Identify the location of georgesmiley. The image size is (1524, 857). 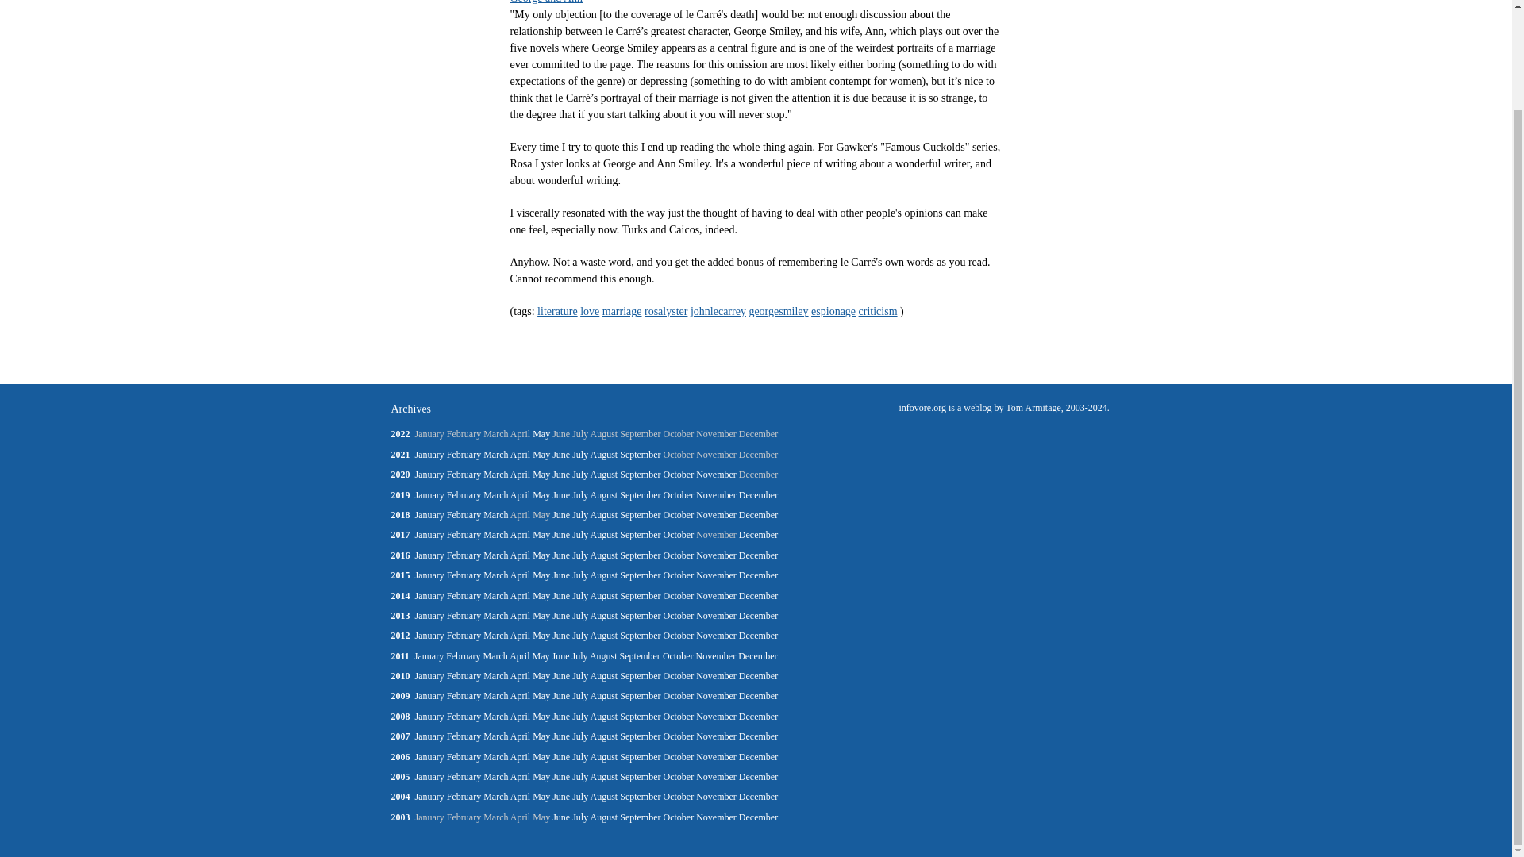
(778, 311).